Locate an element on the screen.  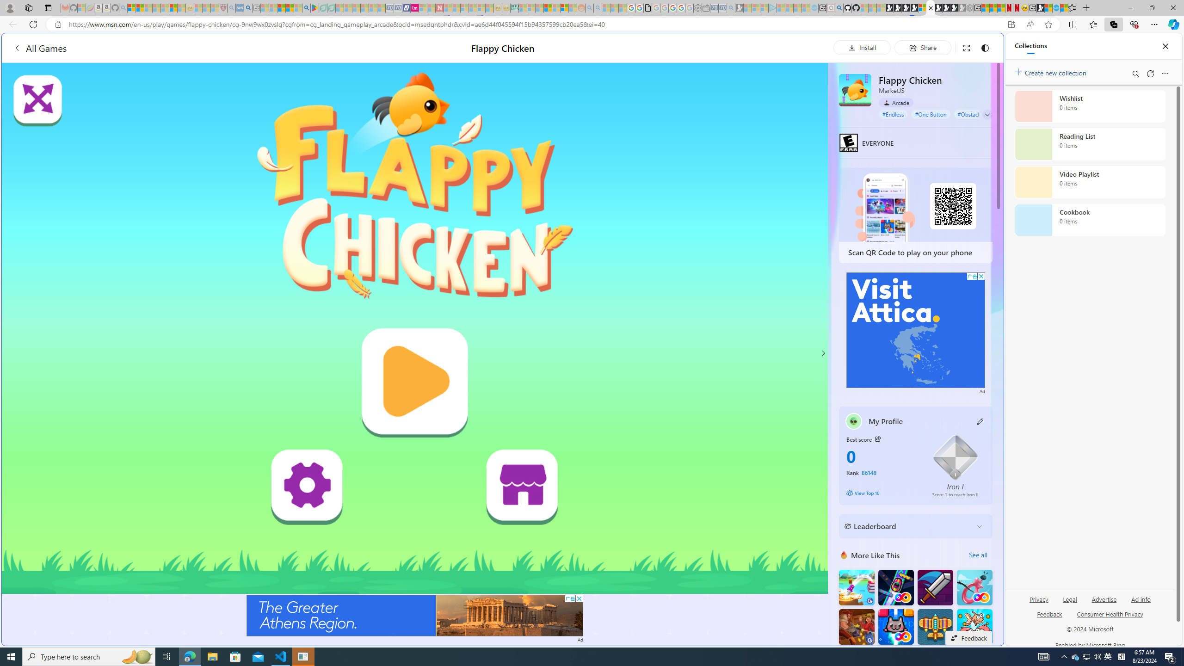
Search or enter web address is located at coordinates (750, 89).